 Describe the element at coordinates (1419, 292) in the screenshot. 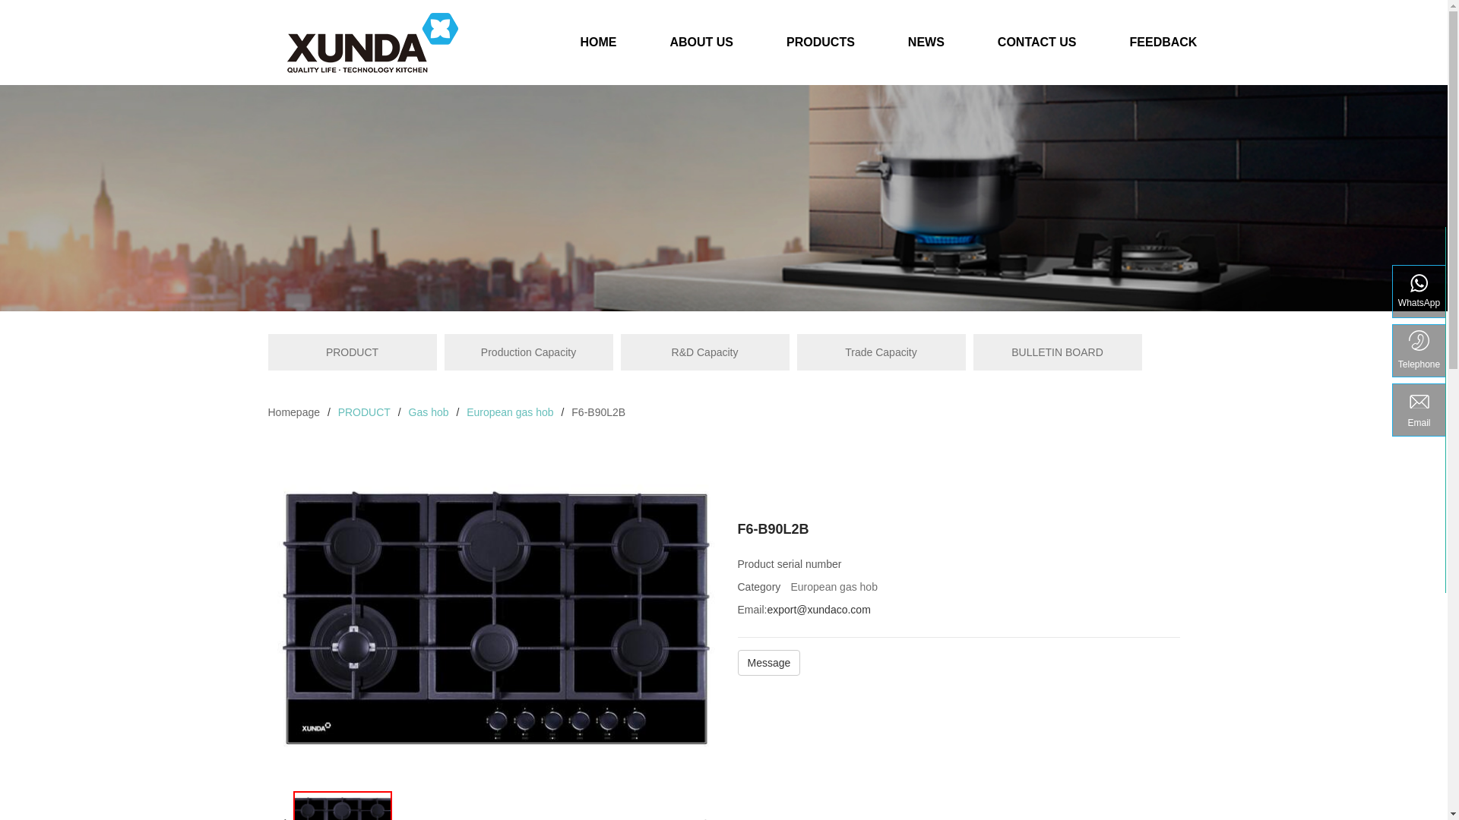

I see `WhatsApp` at that location.